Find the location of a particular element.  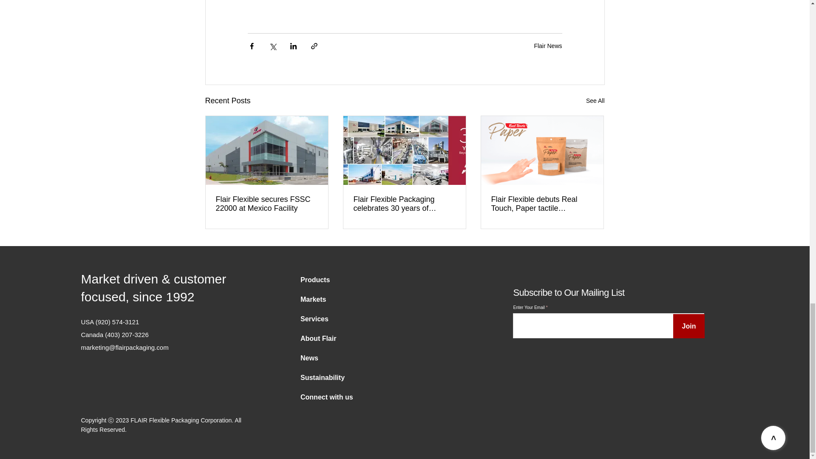

Markets is located at coordinates (324, 299).